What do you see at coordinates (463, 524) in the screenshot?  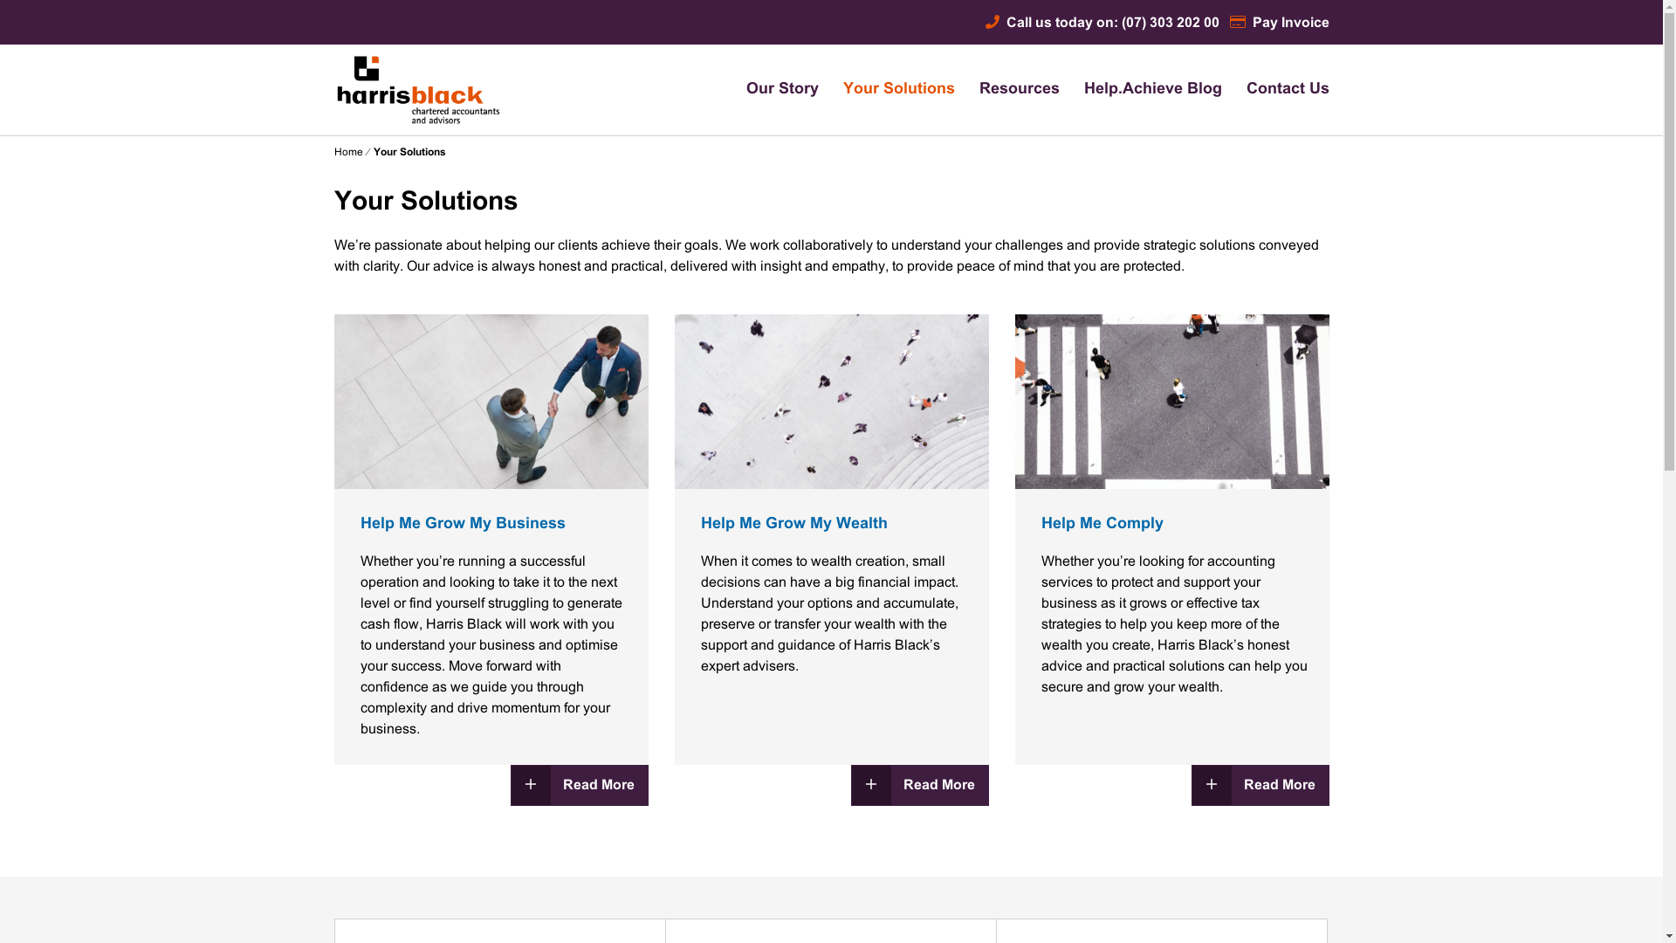 I see `Help Me Grow My Business` at bounding box center [463, 524].